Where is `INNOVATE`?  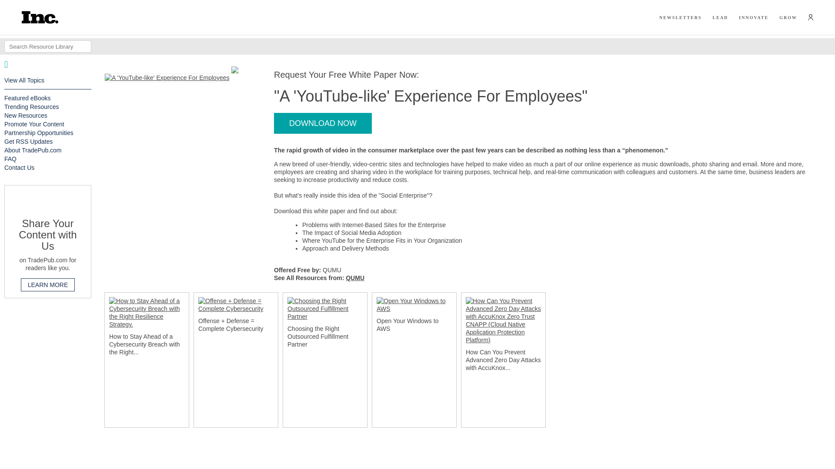
INNOVATE is located at coordinates (753, 17).